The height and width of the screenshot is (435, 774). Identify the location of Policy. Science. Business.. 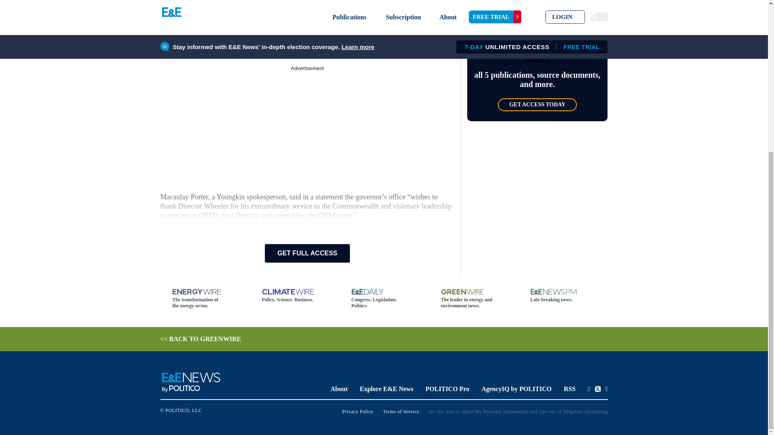
(295, 296).